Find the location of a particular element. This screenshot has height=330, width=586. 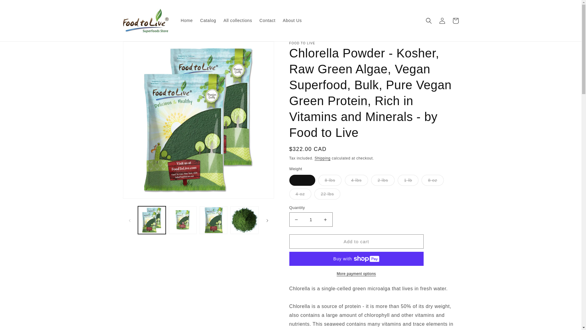

1 is located at coordinates (311, 219).